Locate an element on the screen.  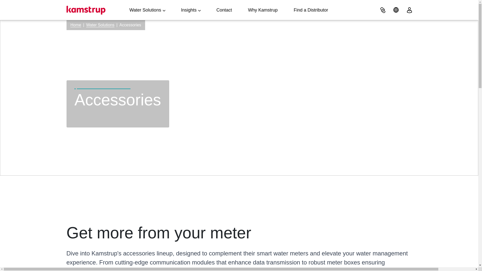
Find a Distributor is located at coordinates (311, 10).